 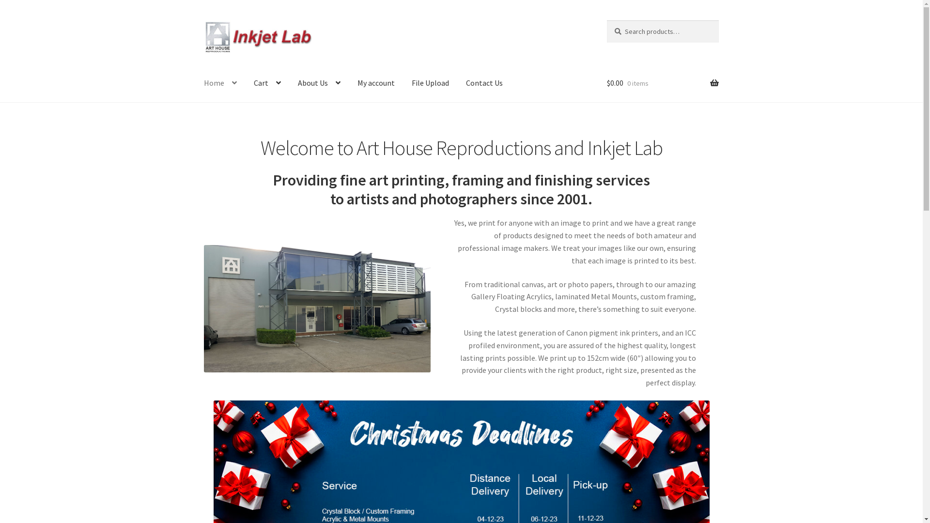 I want to click on About Us, so click(x=319, y=84).